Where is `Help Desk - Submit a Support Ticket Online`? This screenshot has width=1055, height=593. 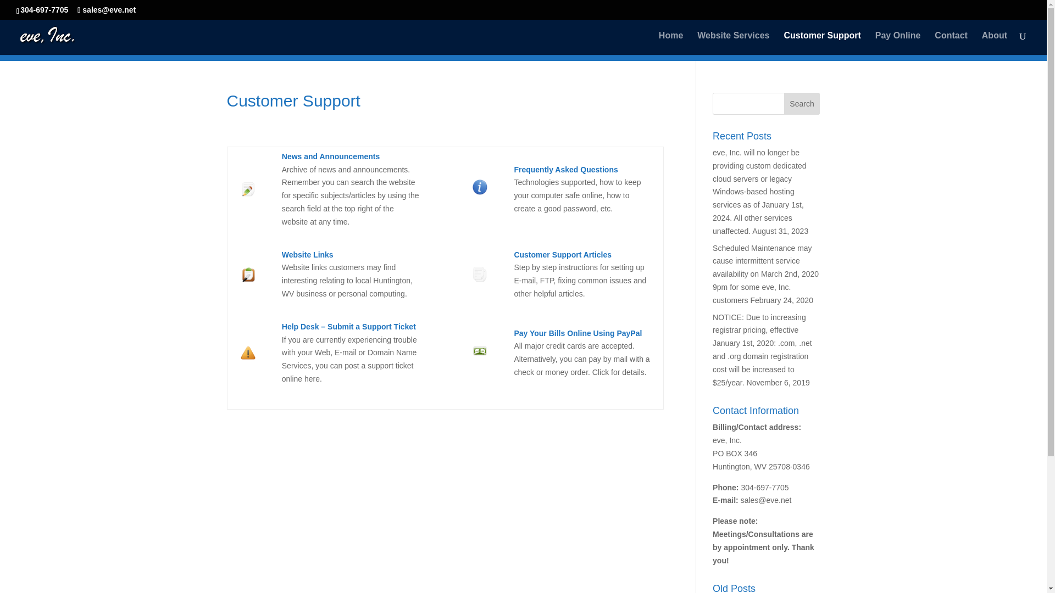
Help Desk - Submit a Support Ticket Online is located at coordinates (348, 326).